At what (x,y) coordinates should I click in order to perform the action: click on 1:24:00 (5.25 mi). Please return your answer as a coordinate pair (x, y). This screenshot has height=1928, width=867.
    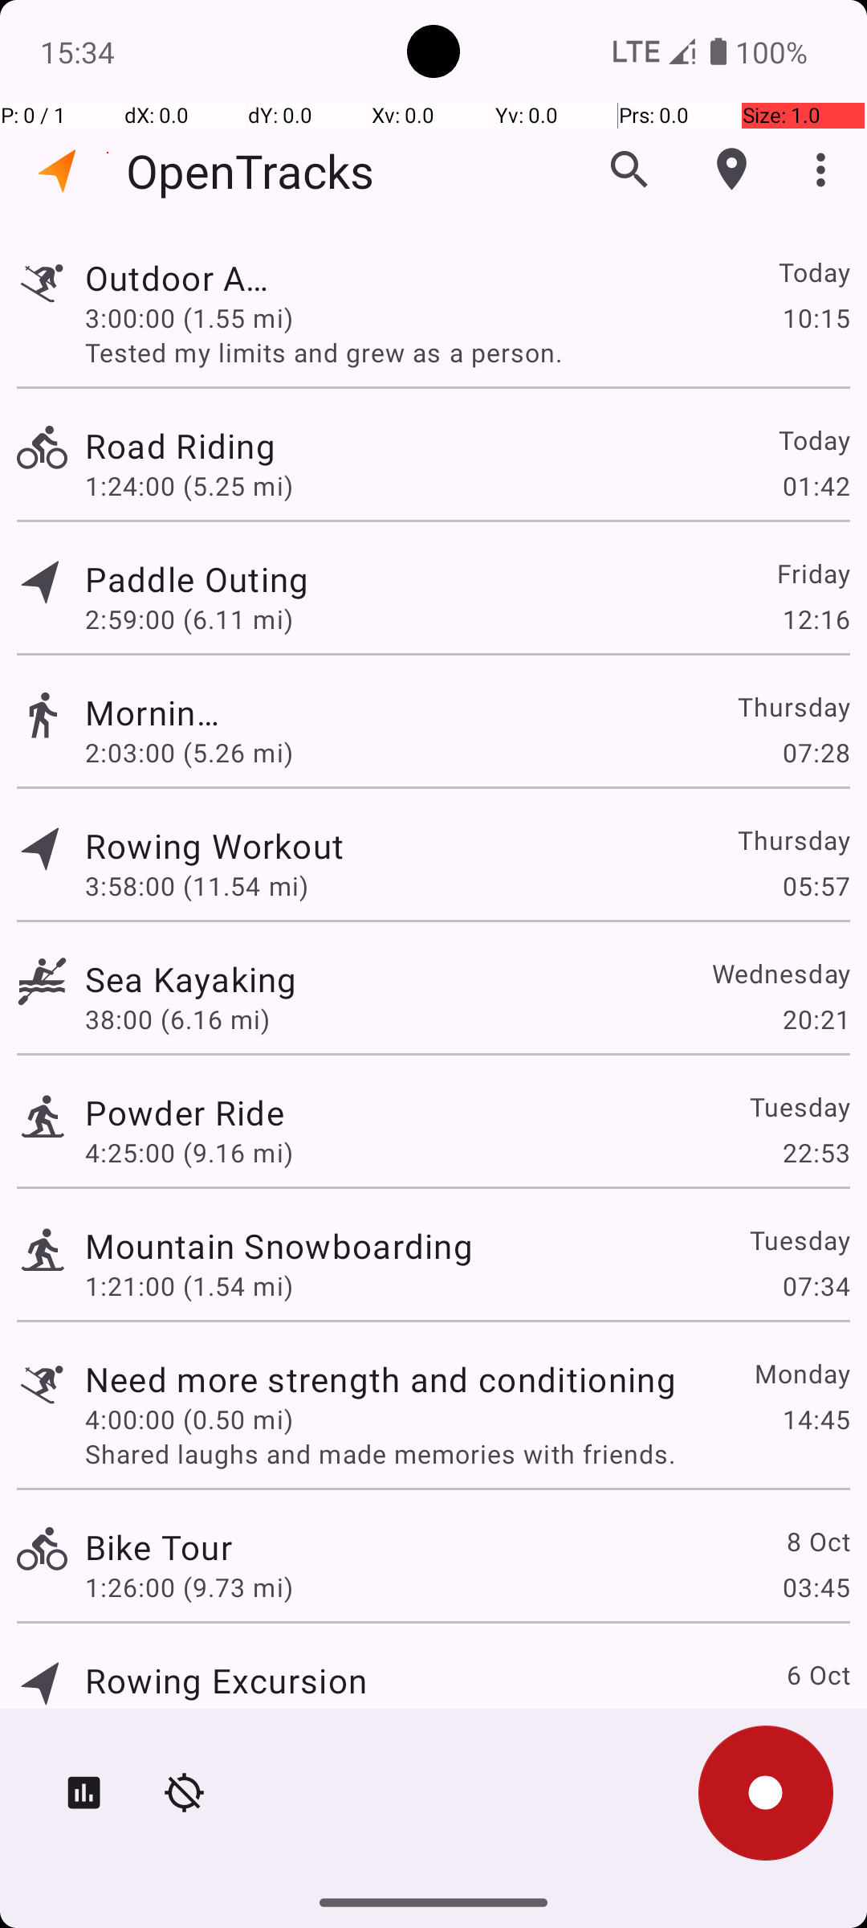
    Looking at the image, I should click on (189, 485).